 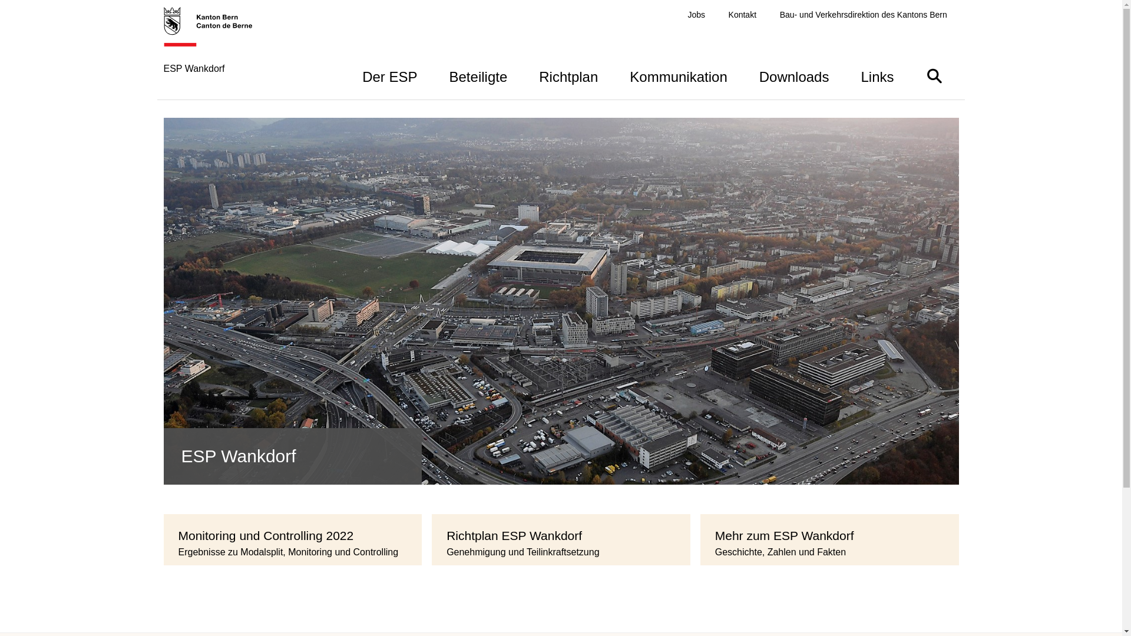 I want to click on Richtplan, so click(x=568, y=75).